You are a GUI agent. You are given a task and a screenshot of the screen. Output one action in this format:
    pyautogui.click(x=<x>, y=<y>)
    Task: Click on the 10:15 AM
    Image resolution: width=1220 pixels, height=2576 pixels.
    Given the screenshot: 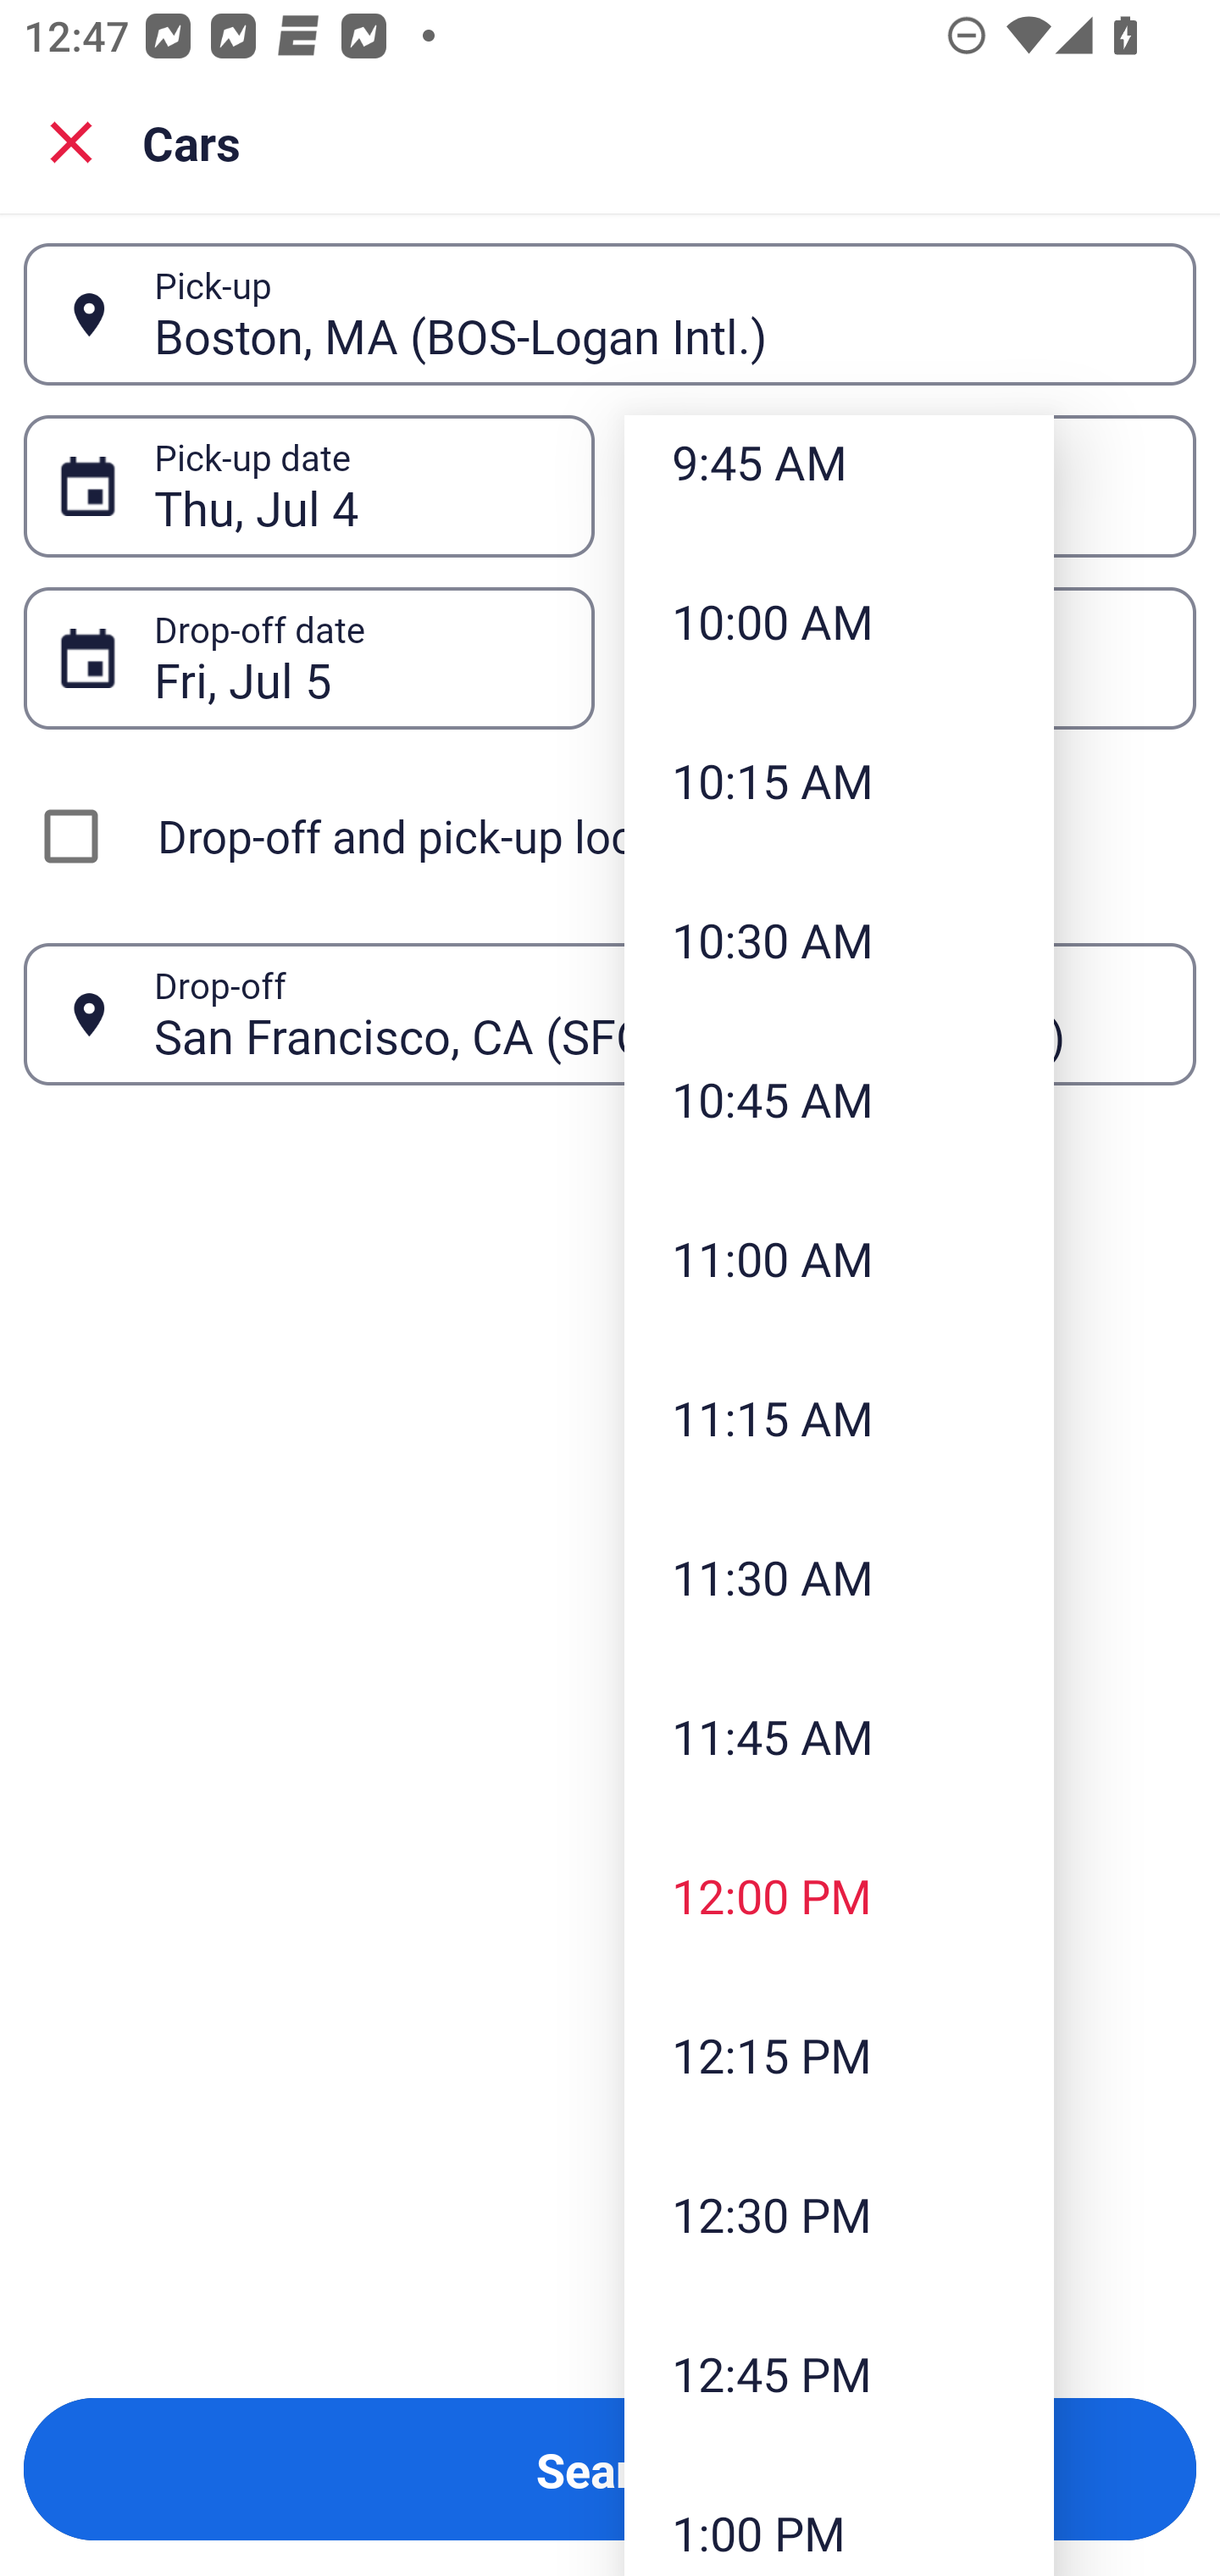 What is the action you would take?
    pyautogui.click(x=839, y=780)
    